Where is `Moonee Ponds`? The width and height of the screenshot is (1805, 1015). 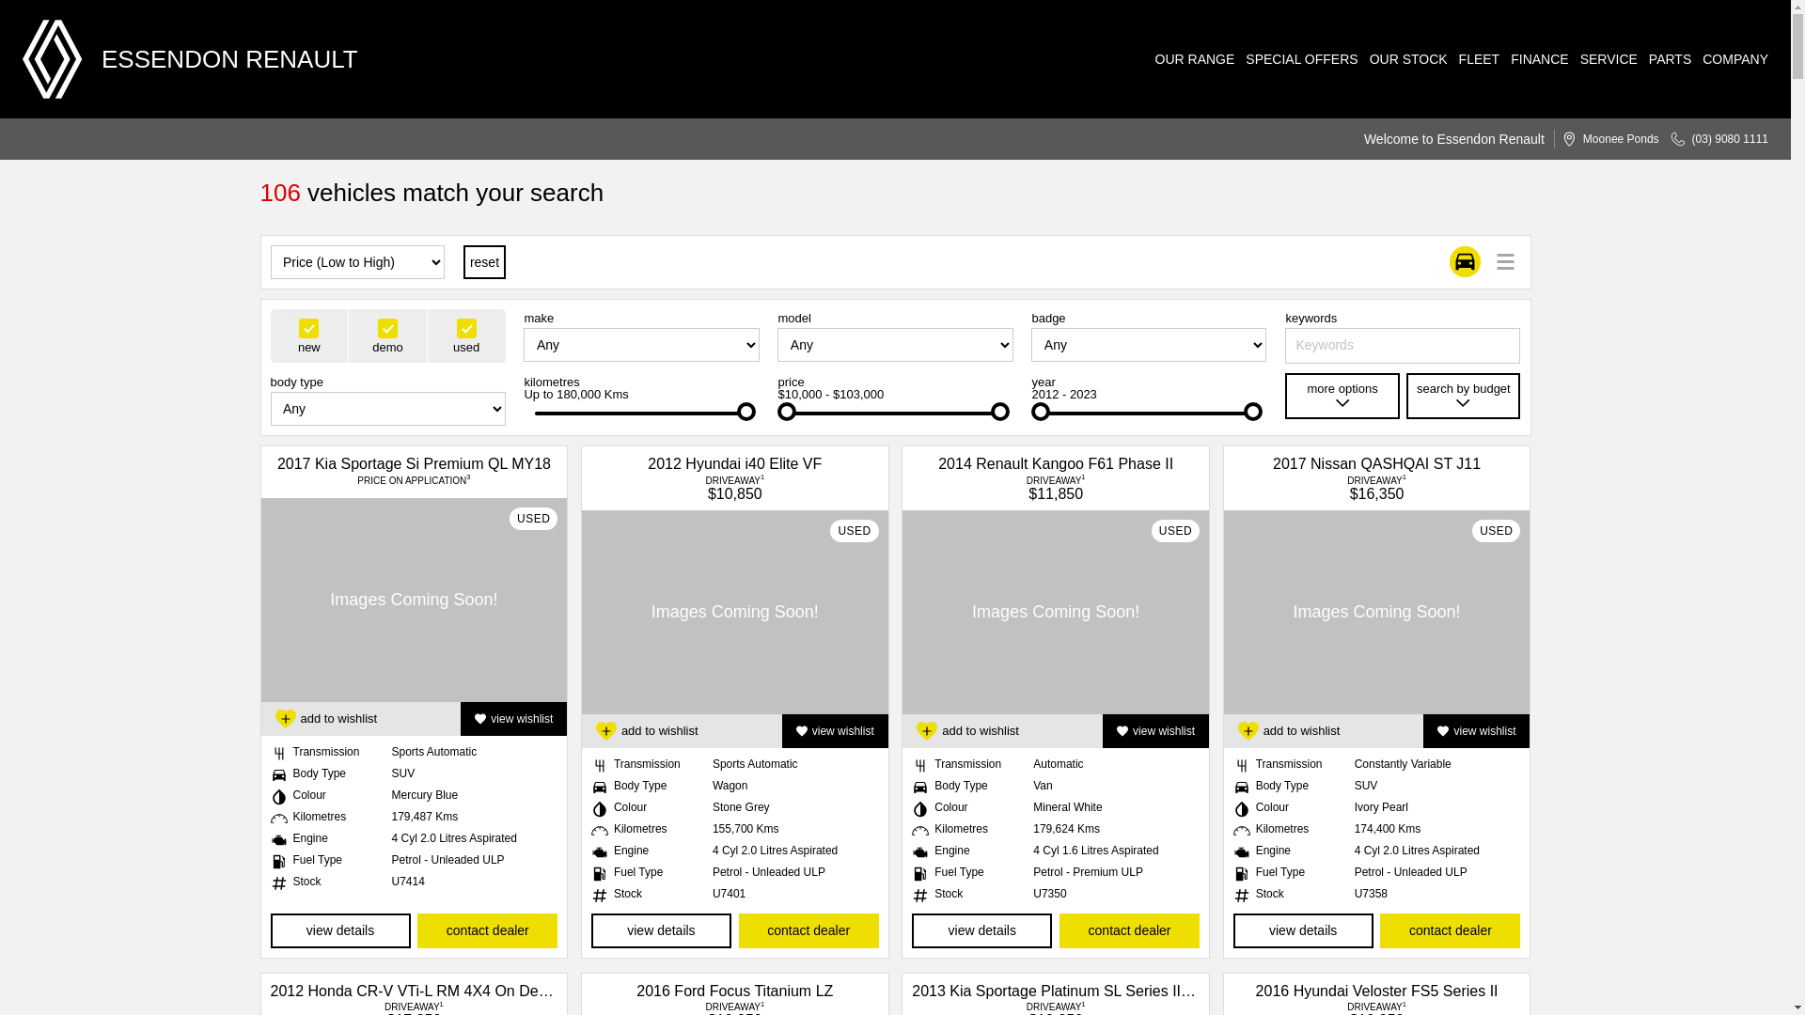 Moonee Ponds is located at coordinates (1604, 139).